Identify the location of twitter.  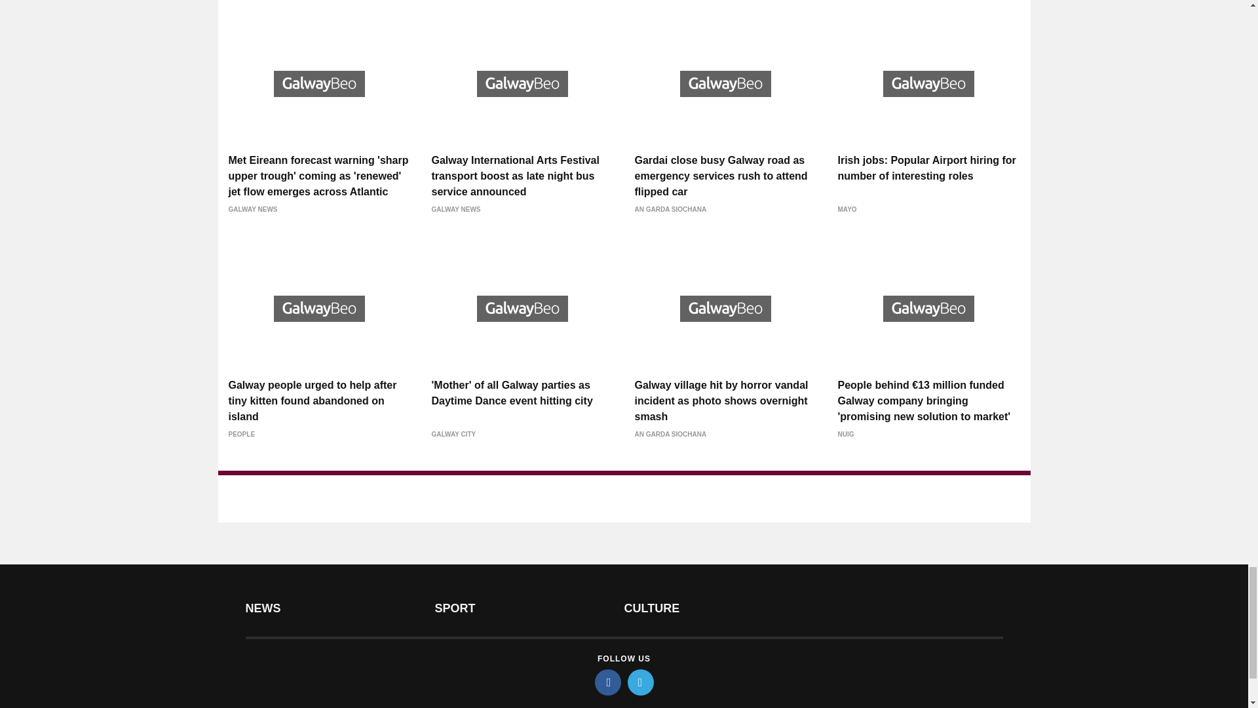
(641, 682).